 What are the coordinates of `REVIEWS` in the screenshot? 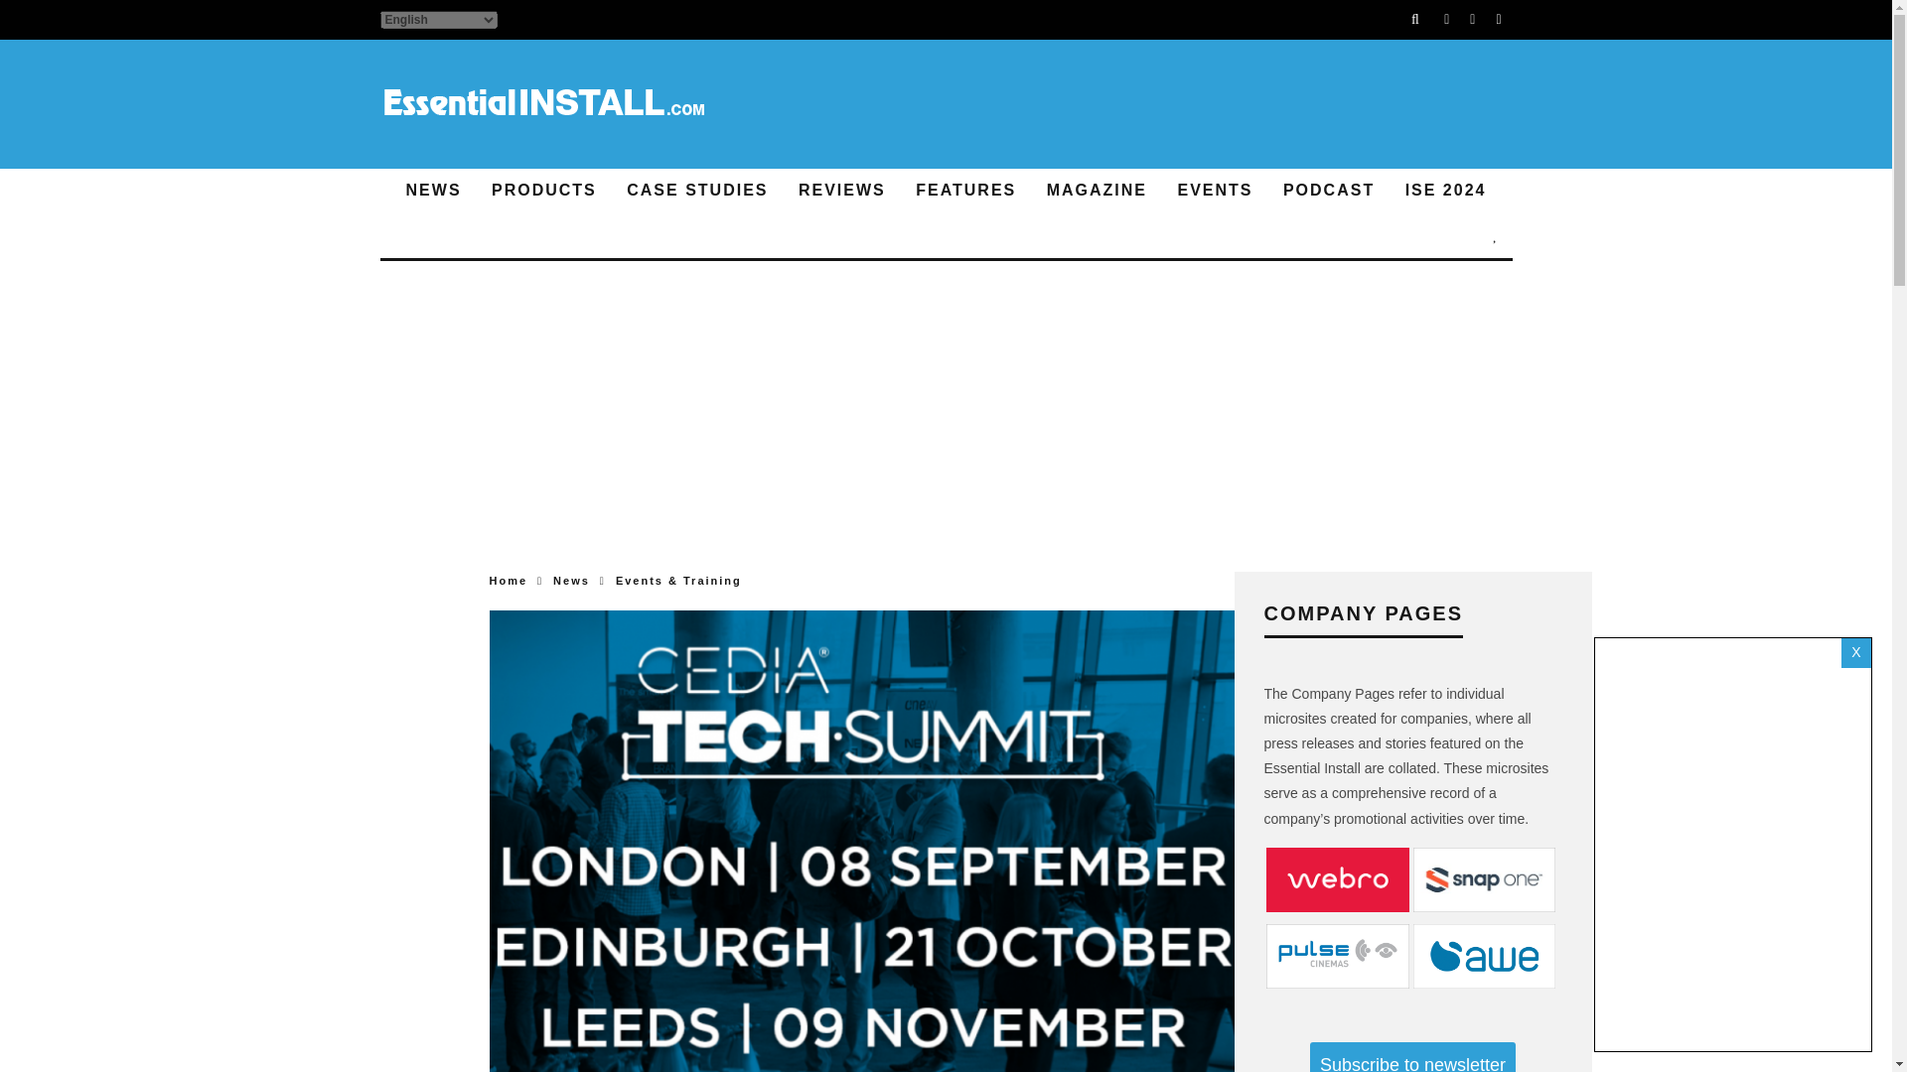 It's located at (842, 191).